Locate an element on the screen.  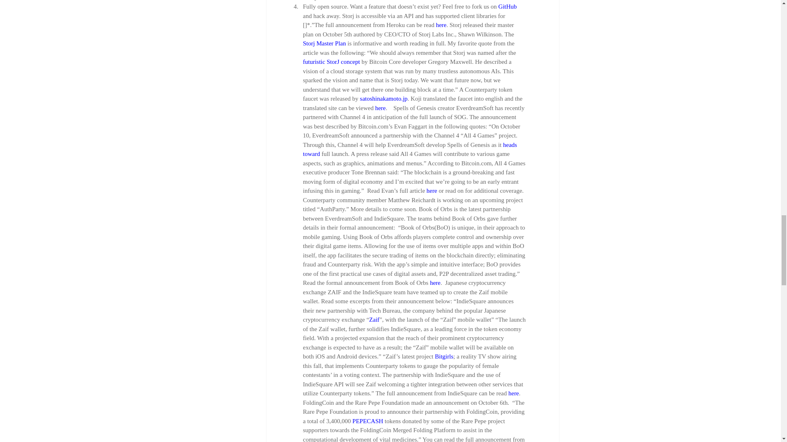
Storj Master Plan is located at coordinates (324, 43).